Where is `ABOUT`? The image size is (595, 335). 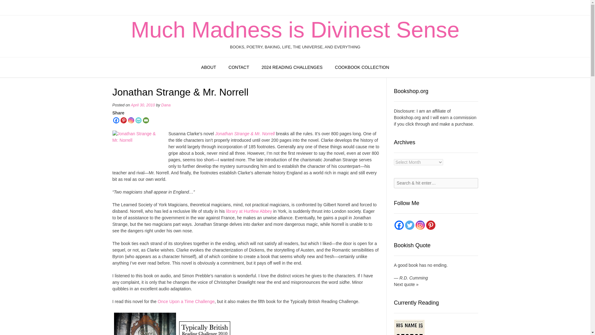 ABOUT is located at coordinates (208, 67).